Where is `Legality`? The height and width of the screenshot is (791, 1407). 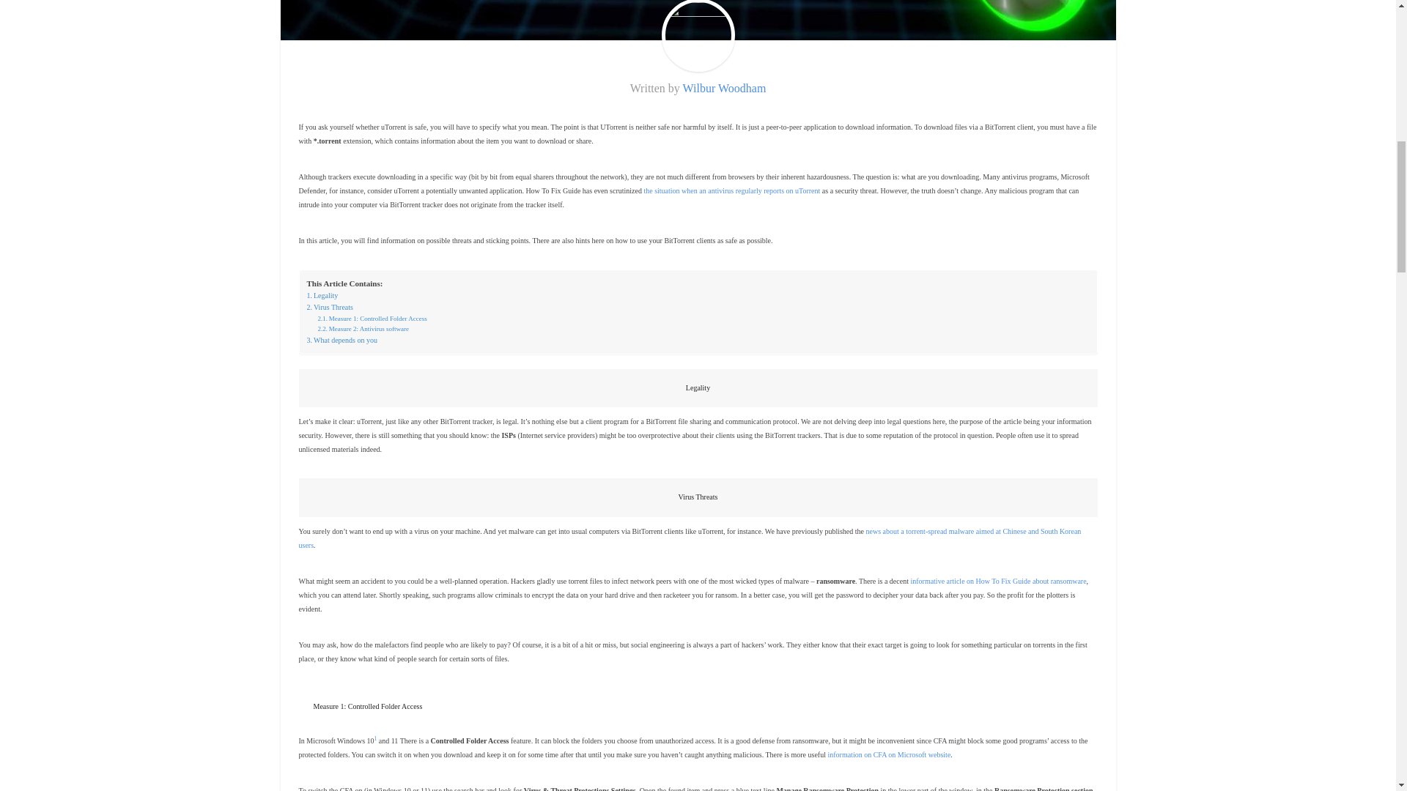 Legality is located at coordinates (322, 296).